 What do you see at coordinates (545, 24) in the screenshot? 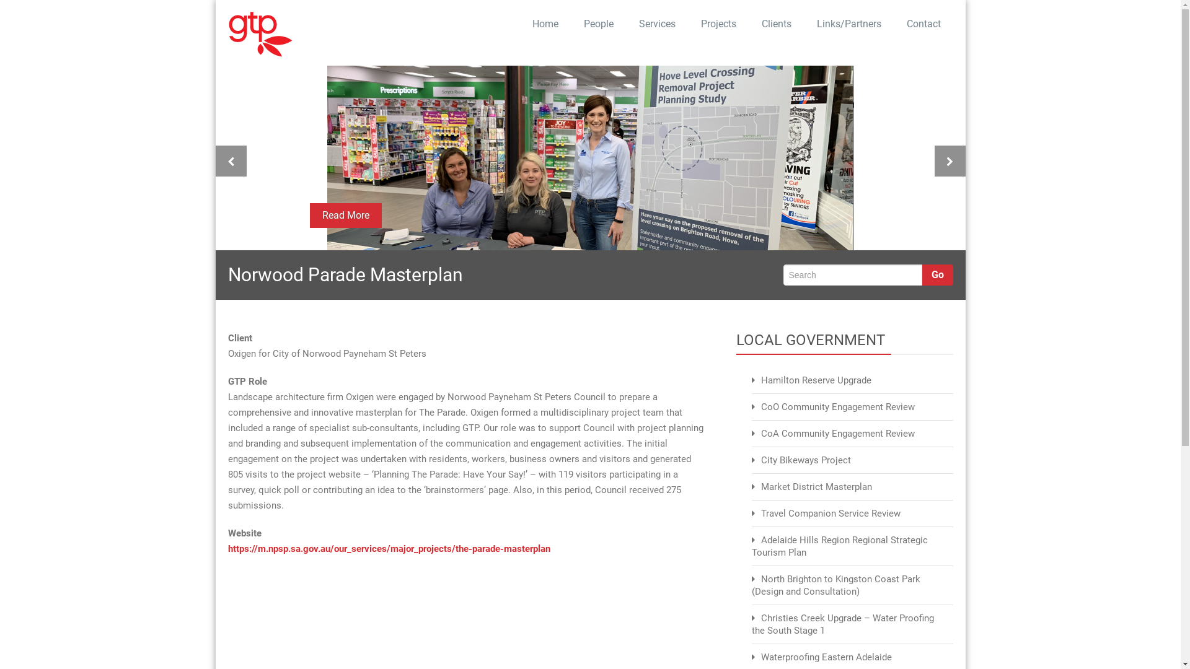
I see `Home` at bounding box center [545, 24].